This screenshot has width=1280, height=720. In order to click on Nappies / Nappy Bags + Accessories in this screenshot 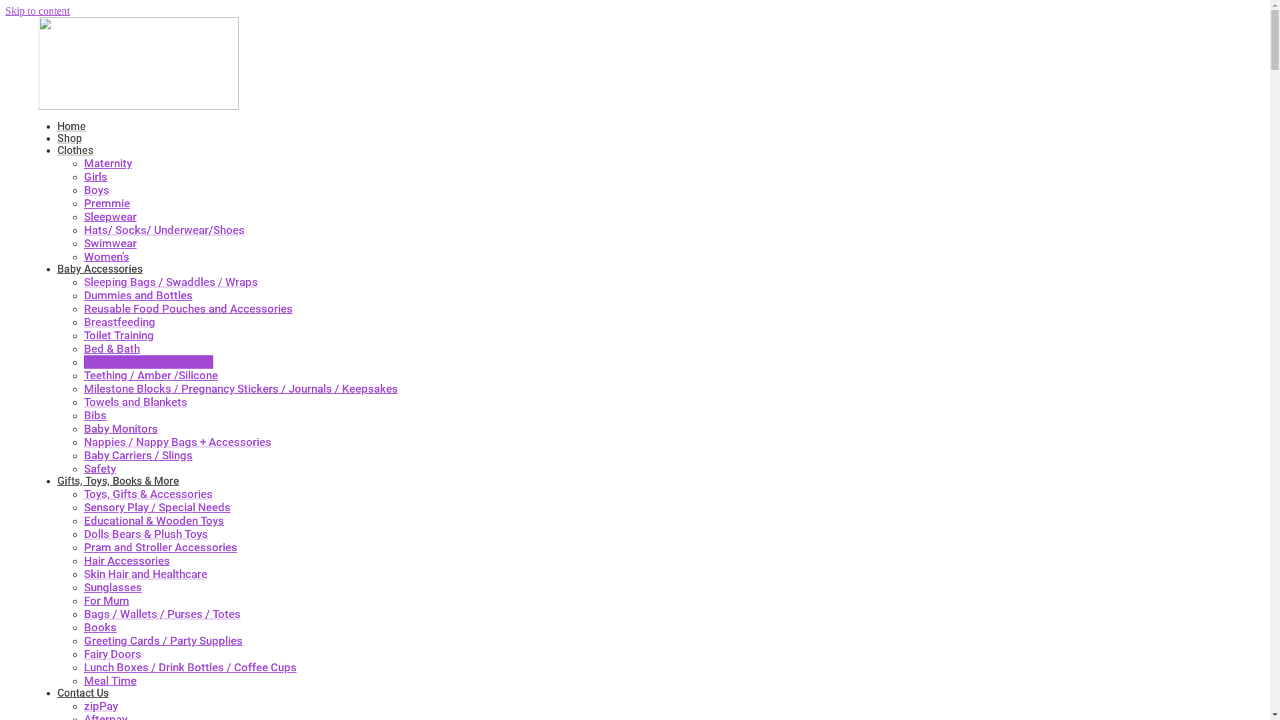, I will do `click(177, 442)`.